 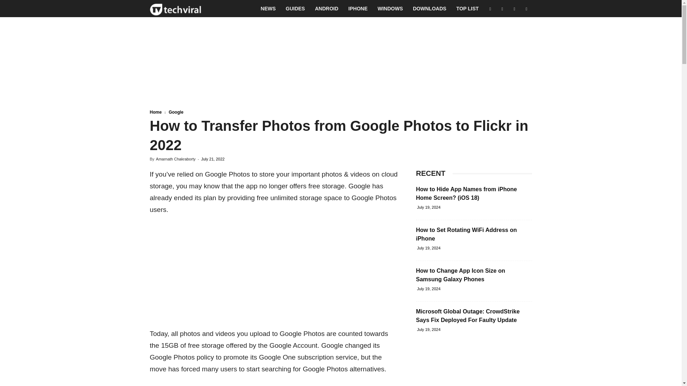 What do you see at coordinates (390, 9) in the screenshot?
I see `WINDOWS` at bounding box center [390, 9].